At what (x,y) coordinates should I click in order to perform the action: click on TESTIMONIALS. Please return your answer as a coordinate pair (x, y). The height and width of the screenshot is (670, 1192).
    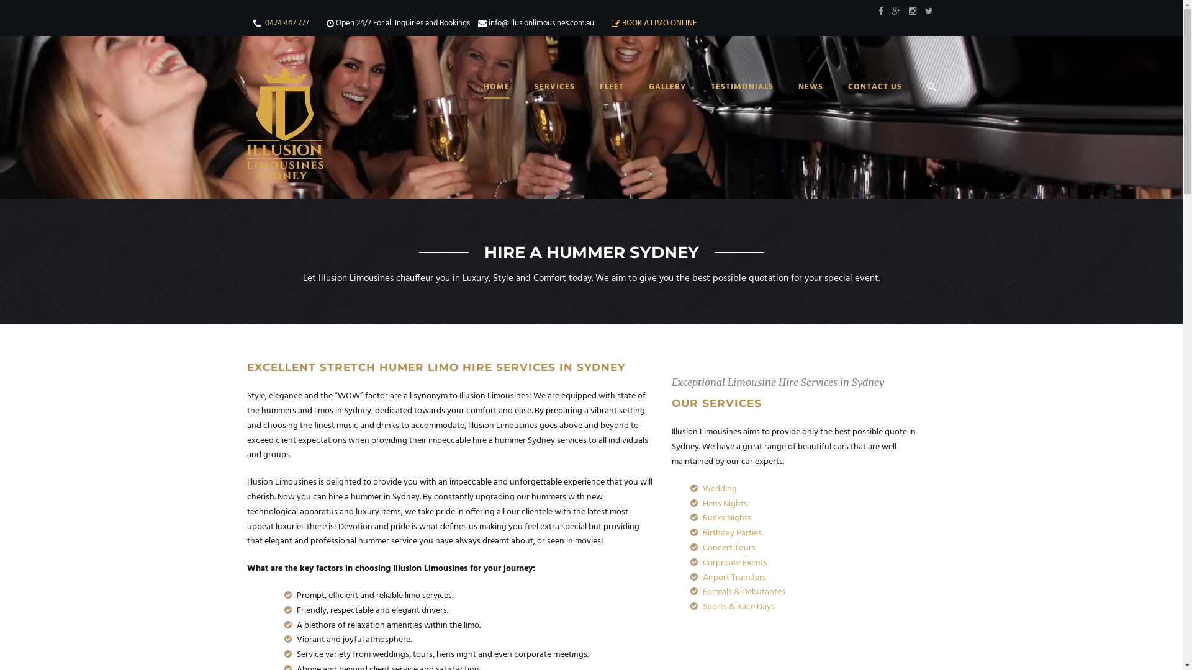
    Looking at the image, I should click on (729, 102).